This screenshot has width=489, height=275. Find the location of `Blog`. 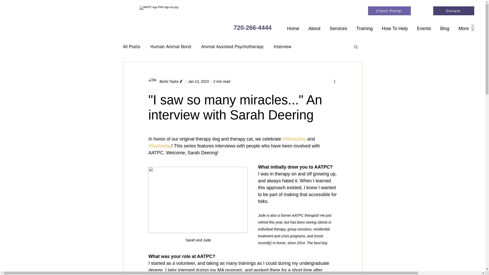

Blog is located at coordinates (445, 28).